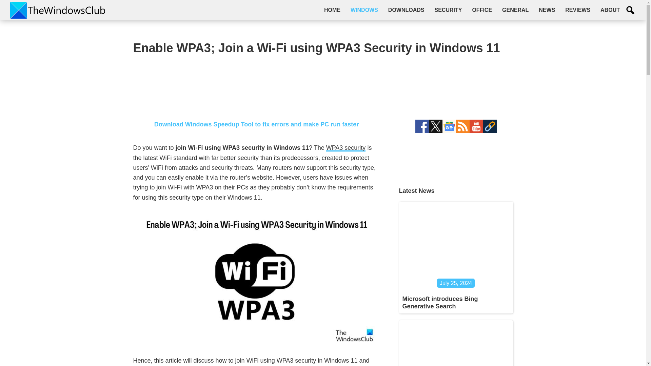  What do you see at coordinates (448, 10) in the screenshot?
I see `SECURITY` at bounding box center [448, 10].